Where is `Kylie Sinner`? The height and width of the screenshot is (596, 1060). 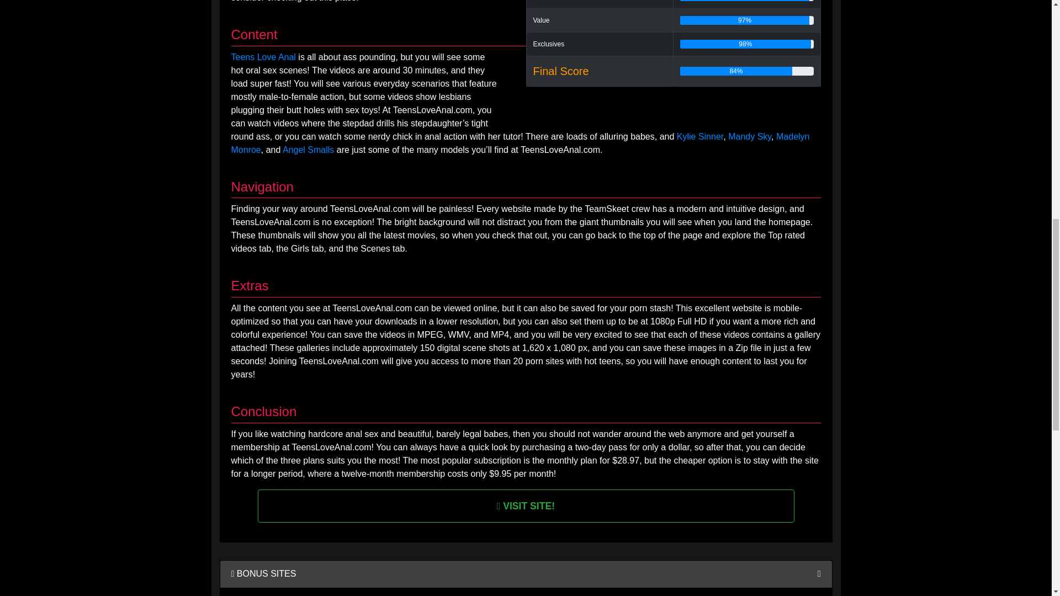
Kylie Sinner is located at coordinates (700, 136).